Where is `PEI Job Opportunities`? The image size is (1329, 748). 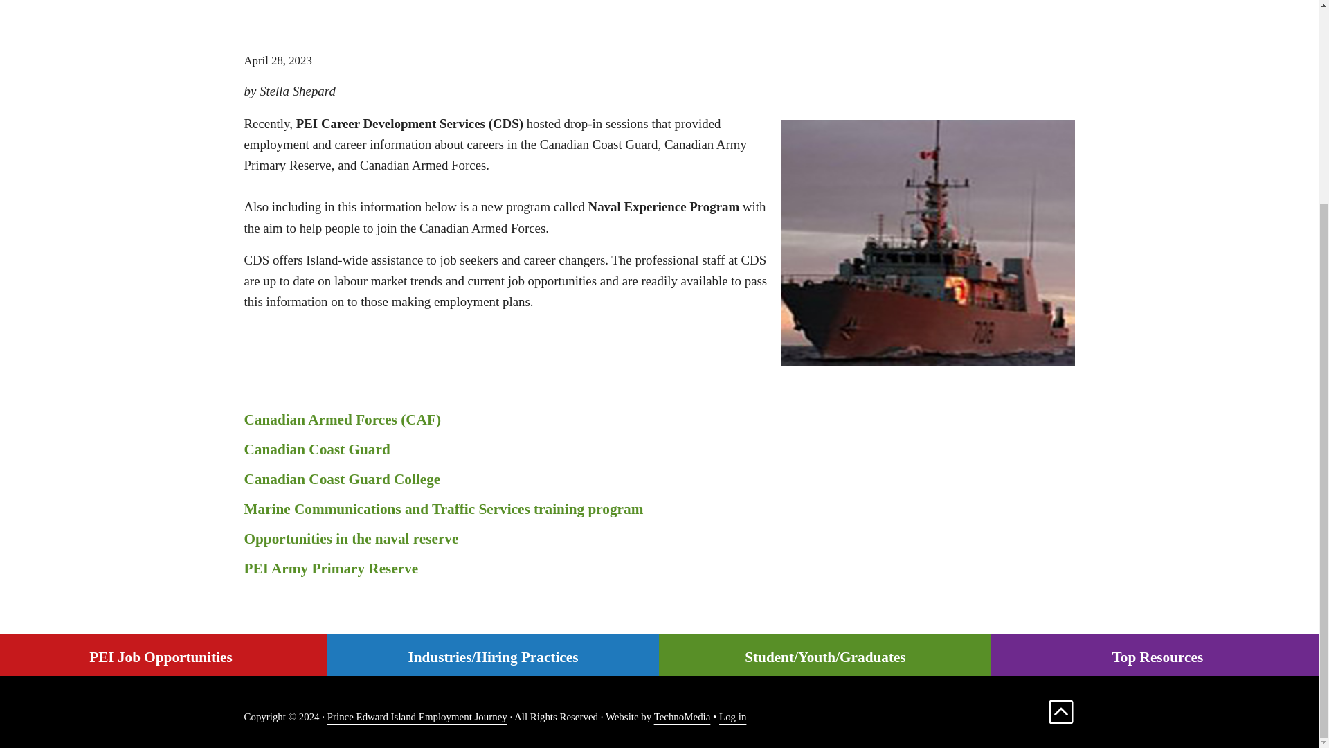 PEI Job Opportunities is located at coordinates (163, 658).